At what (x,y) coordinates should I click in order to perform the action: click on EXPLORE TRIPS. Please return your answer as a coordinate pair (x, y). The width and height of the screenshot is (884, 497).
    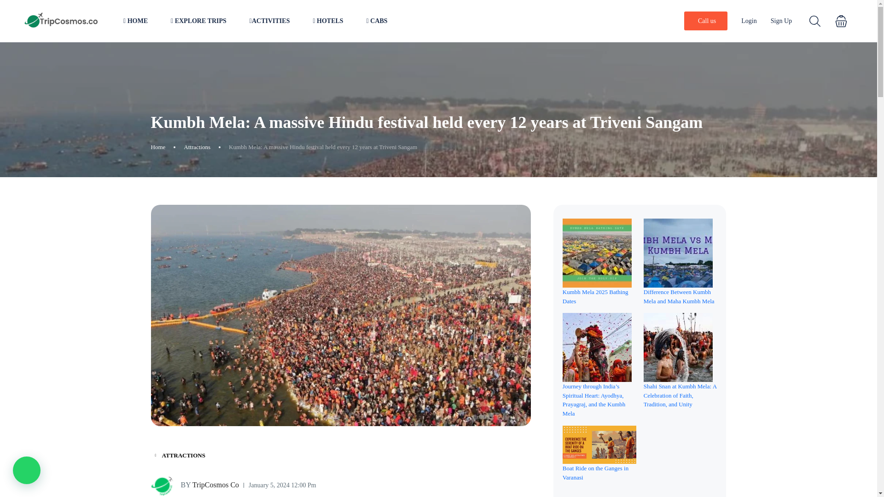
    Looking at the image, I should click on (198, 21).